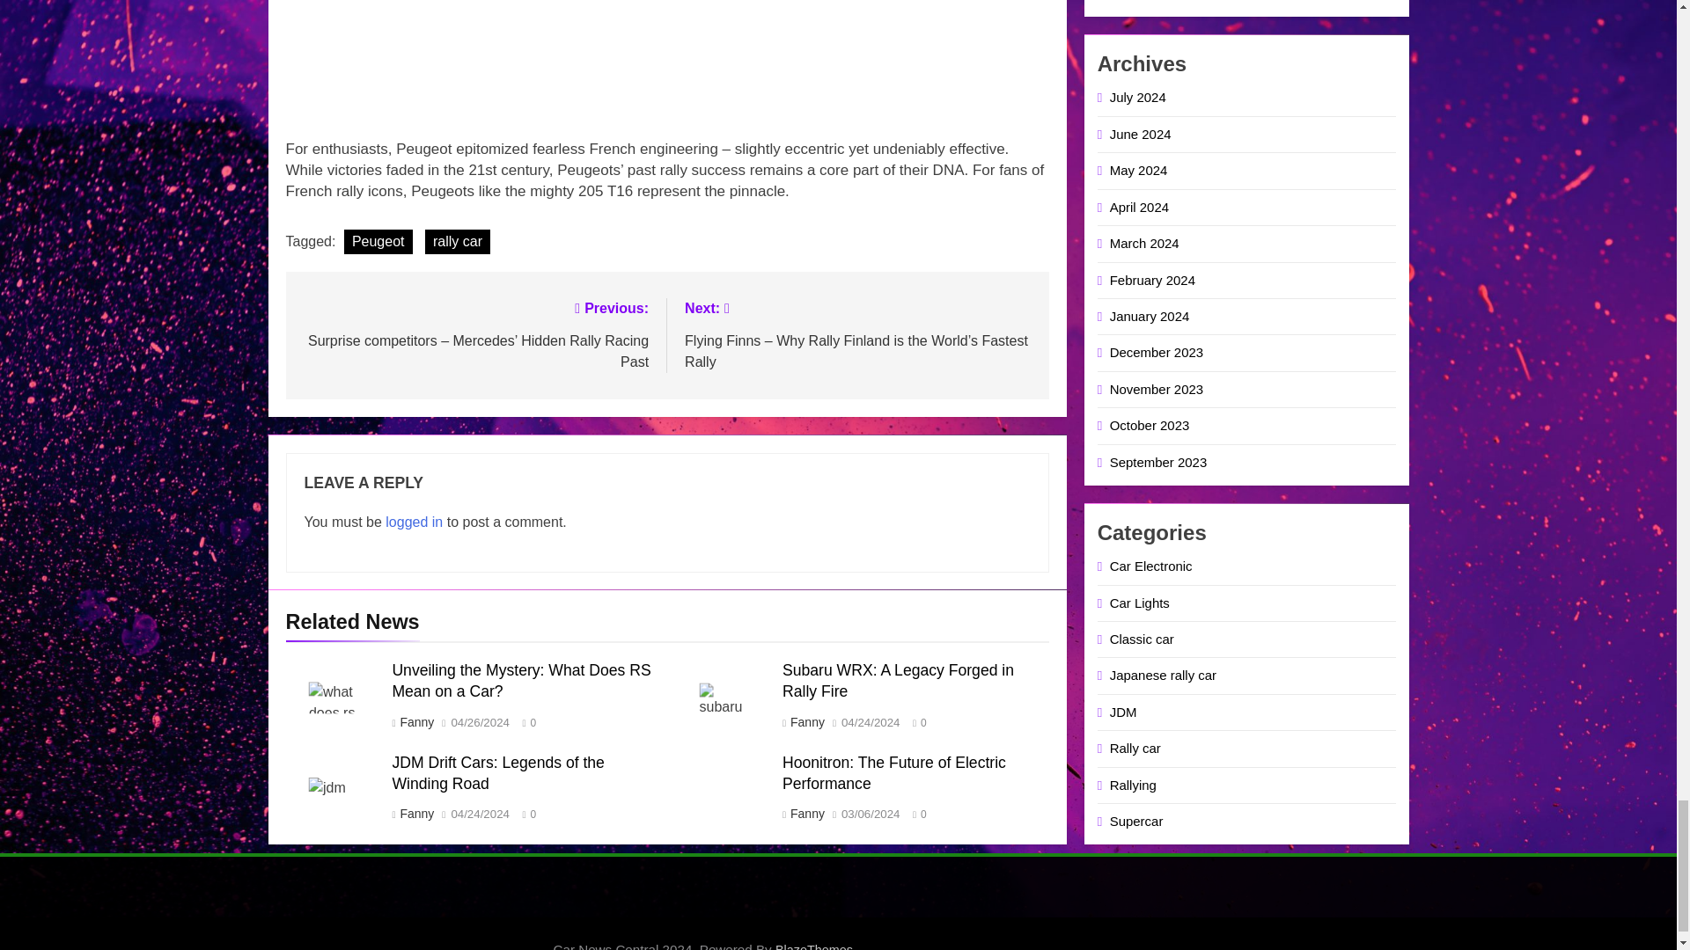 The image size is (1690, 950). What do you see at coordinates (898, 680) in the screenshot?
I see `Subaru WRX: A Legacy Forged in Rally Fire` at bounding box center [898, 680].